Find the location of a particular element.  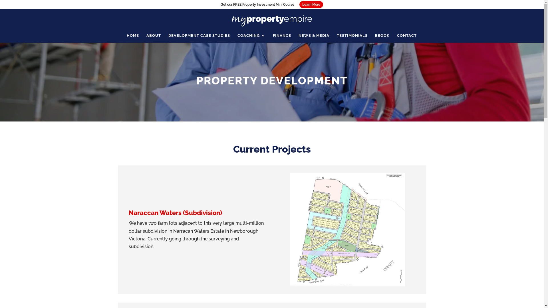

FINANCE is located at coordinates (282, 38).